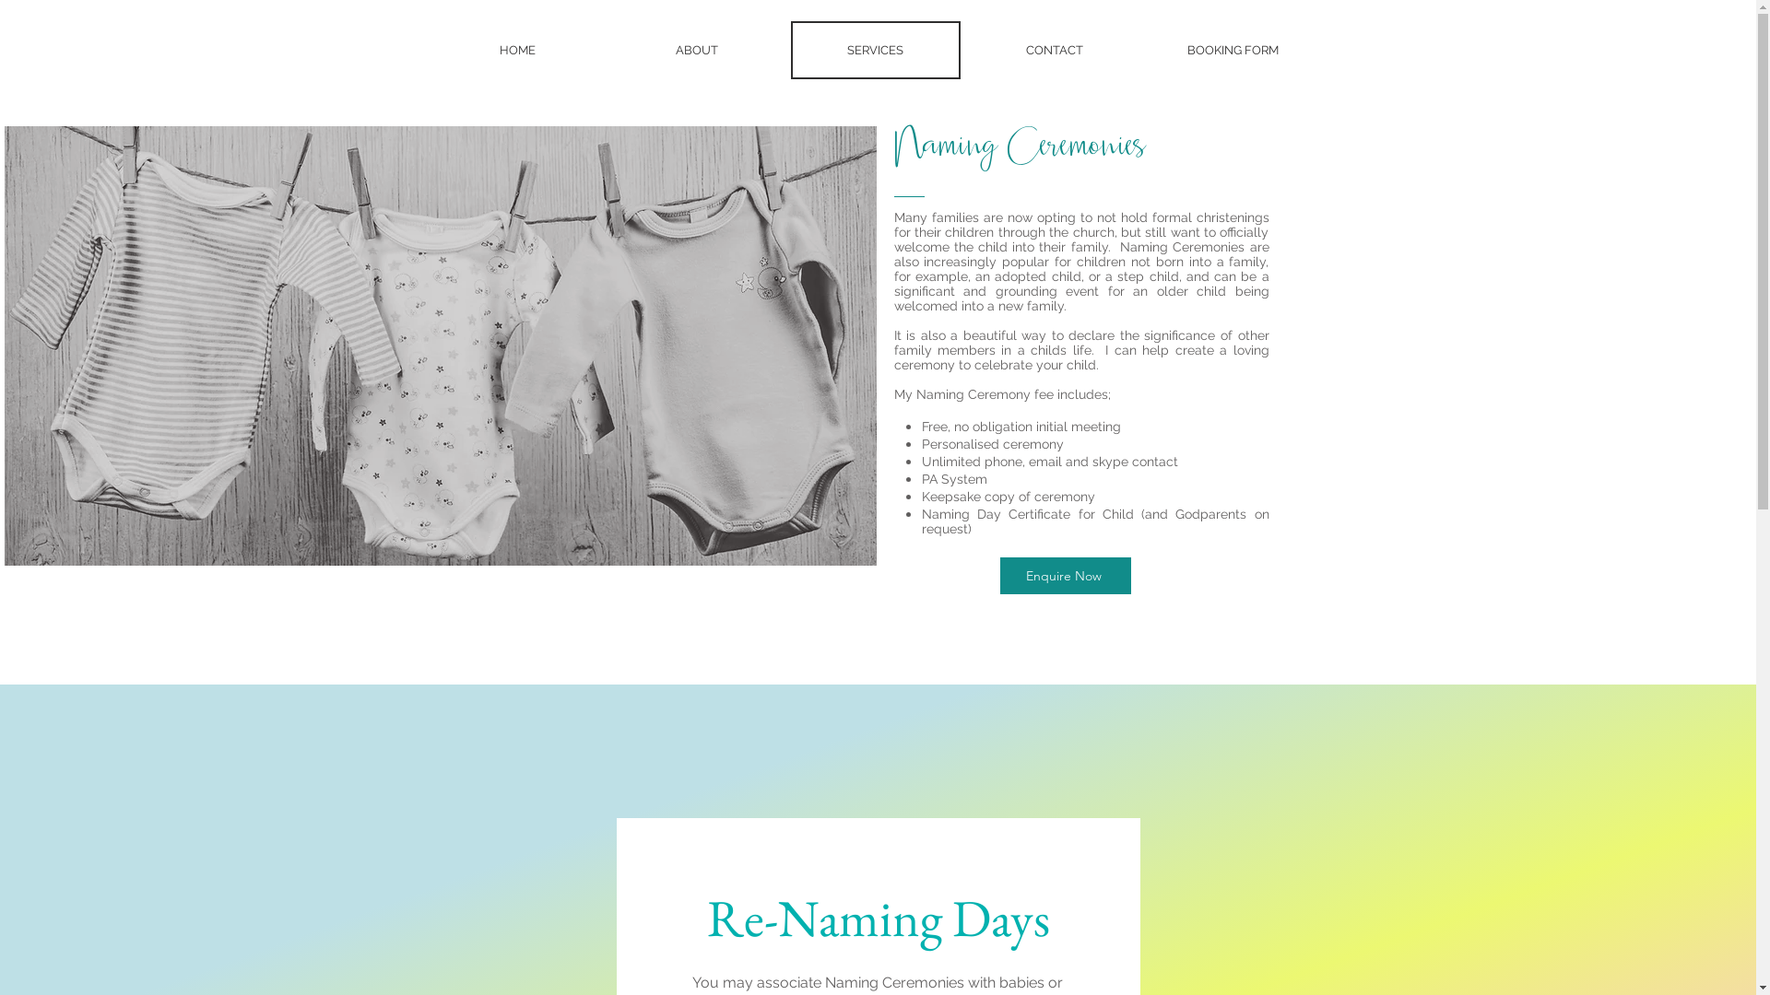 Image resolution: width=1770 pixels, height=995 pixels. What do you see at coordinates (1055, 50) in the screenshot?
I see `CONTACT` at bounding box center [1055, 50].